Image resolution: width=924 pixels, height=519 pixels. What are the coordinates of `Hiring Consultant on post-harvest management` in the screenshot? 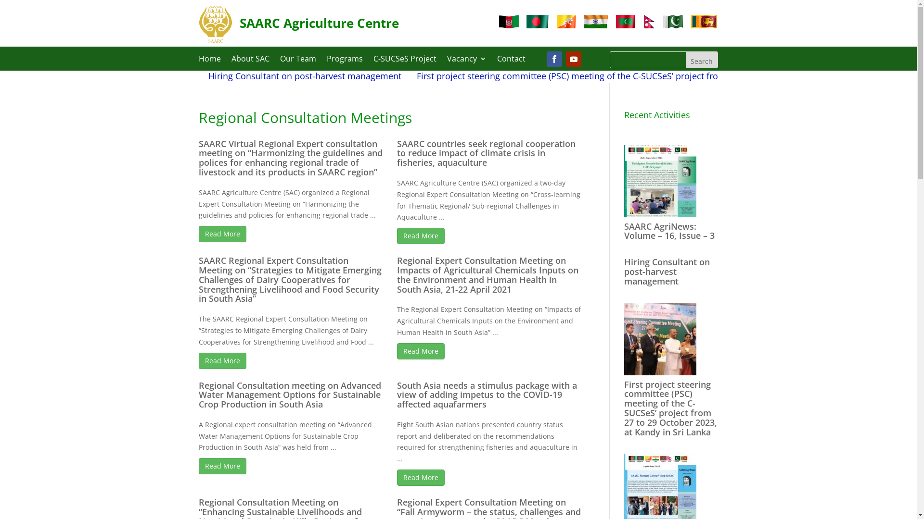 It's located at (336, 76).